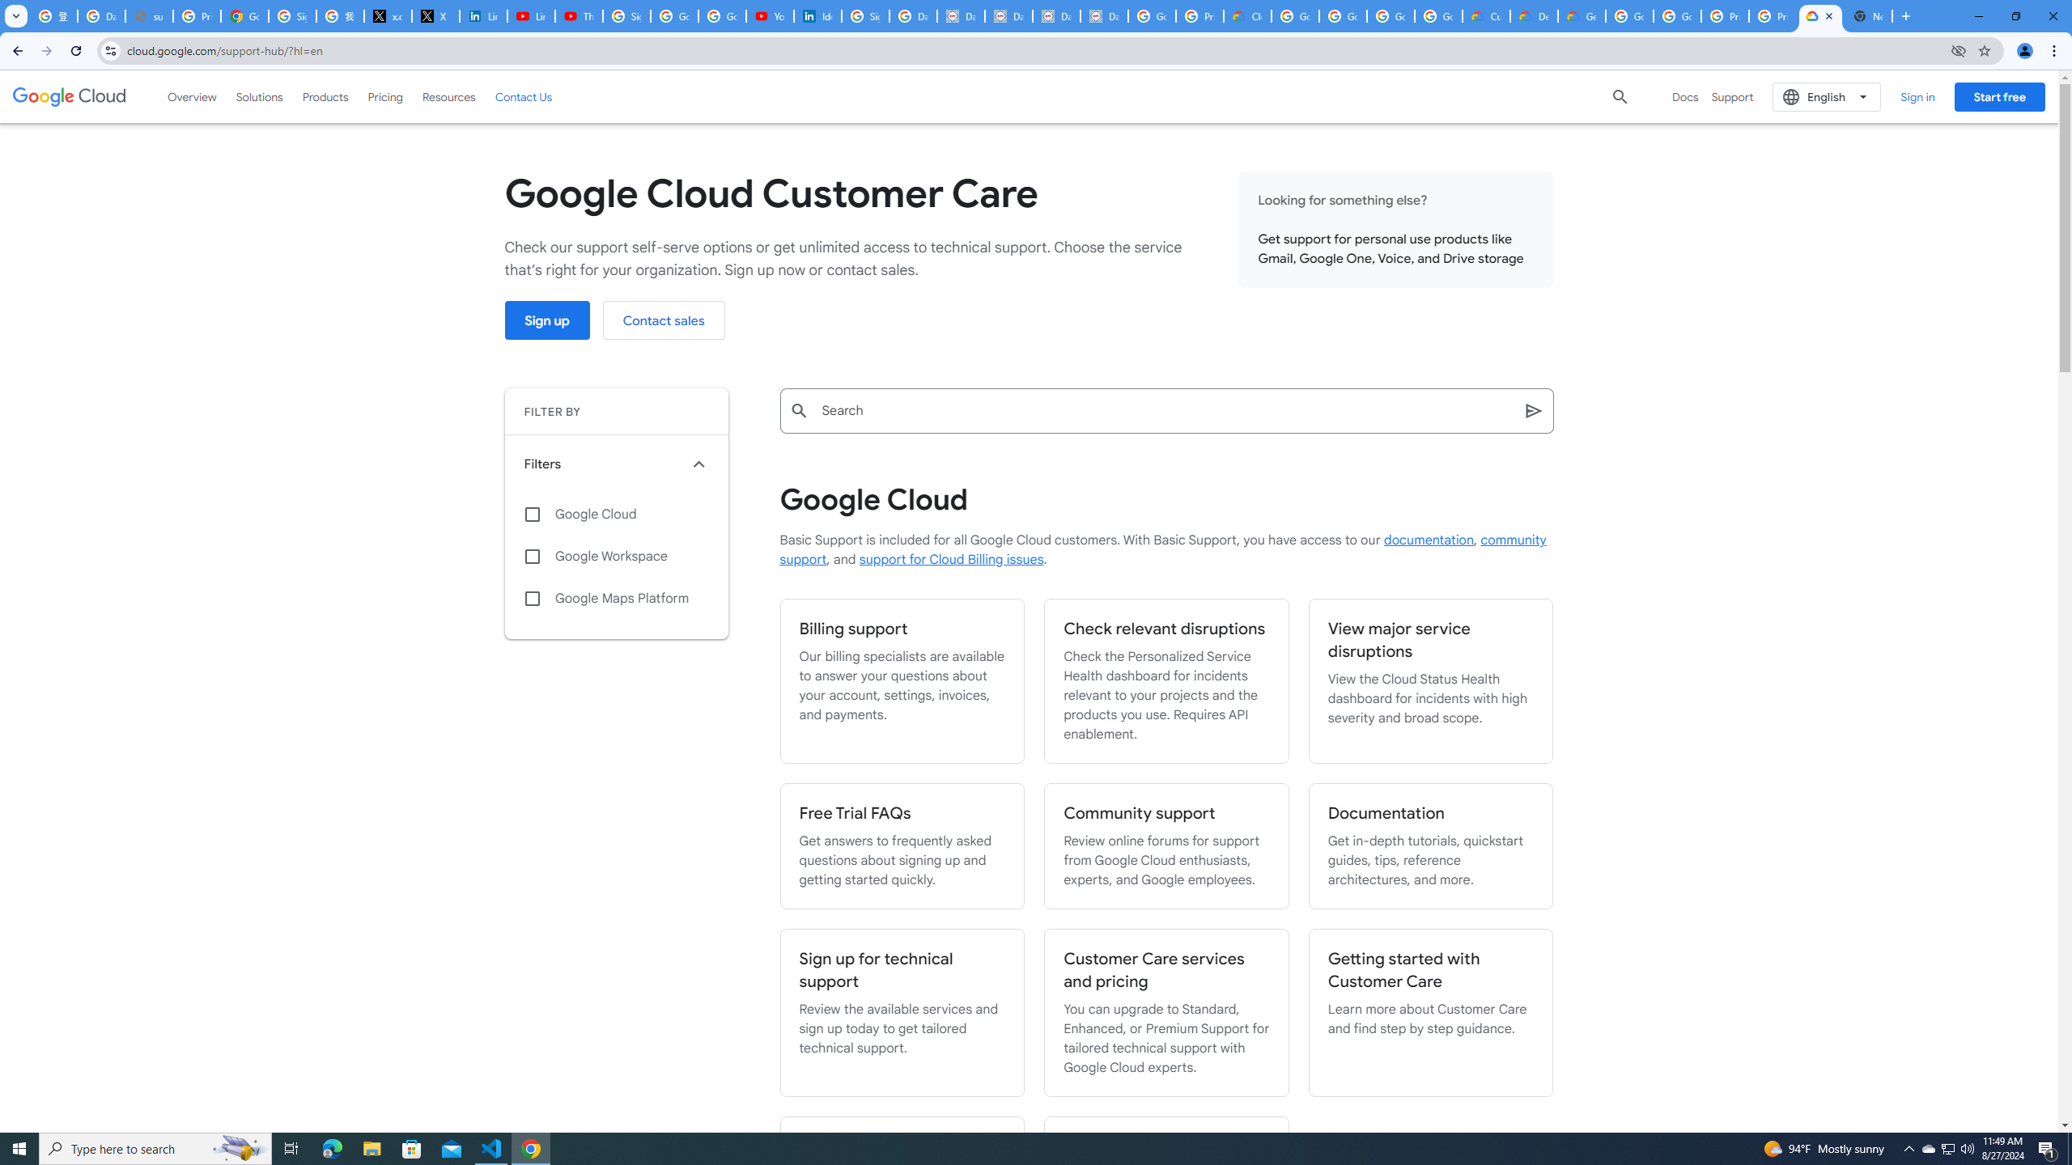 The image size is (2072, 1165). What do you see at coordinates (1104, 16) in the screenshot?
I see `Data Privacy Framework` at bounding box center [1104, 16].